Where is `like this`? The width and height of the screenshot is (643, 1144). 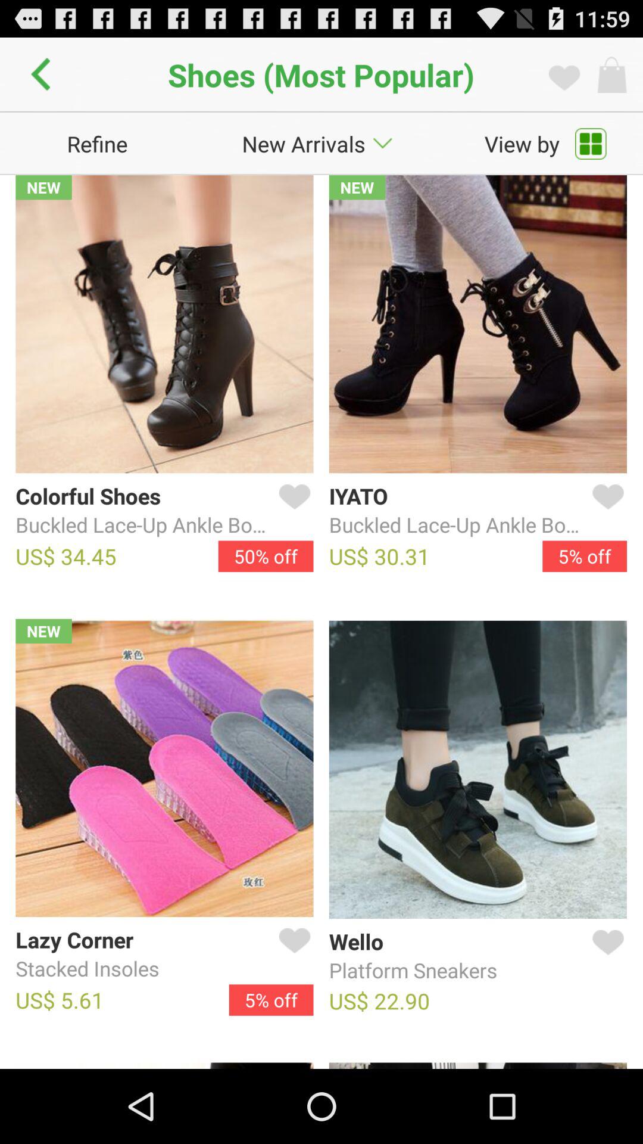 like this is located at coordinates (605, 956).